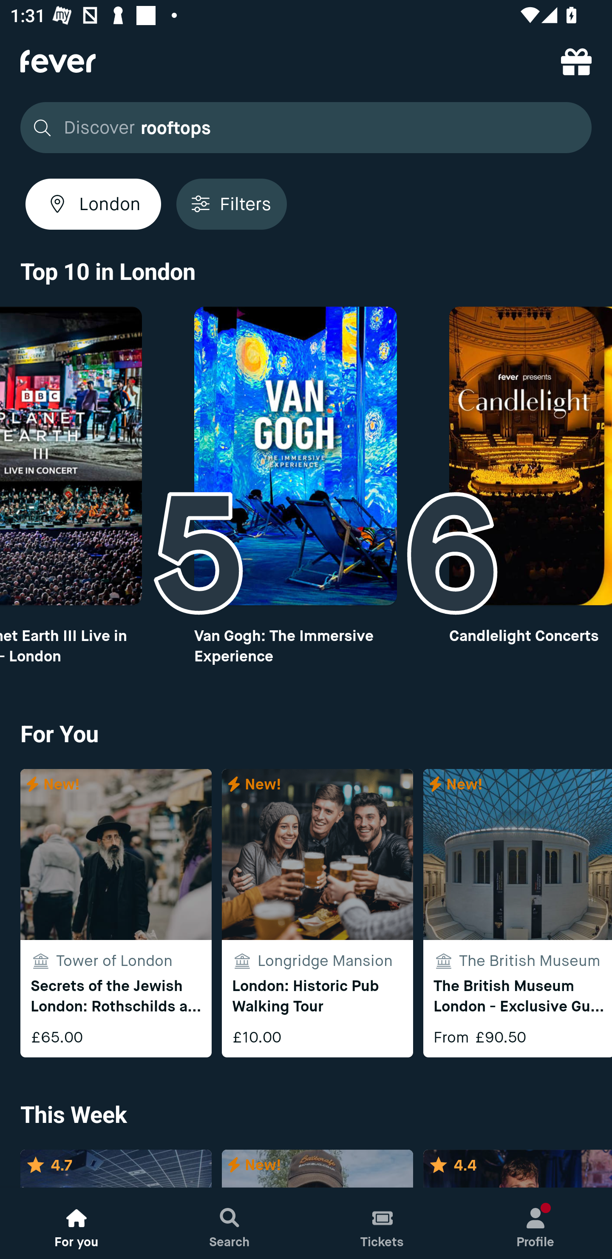 This screenshot has height=1259, width=612. Describe the element at coordinates (231, 204) in the screenshot. I see `Filters` at that location.